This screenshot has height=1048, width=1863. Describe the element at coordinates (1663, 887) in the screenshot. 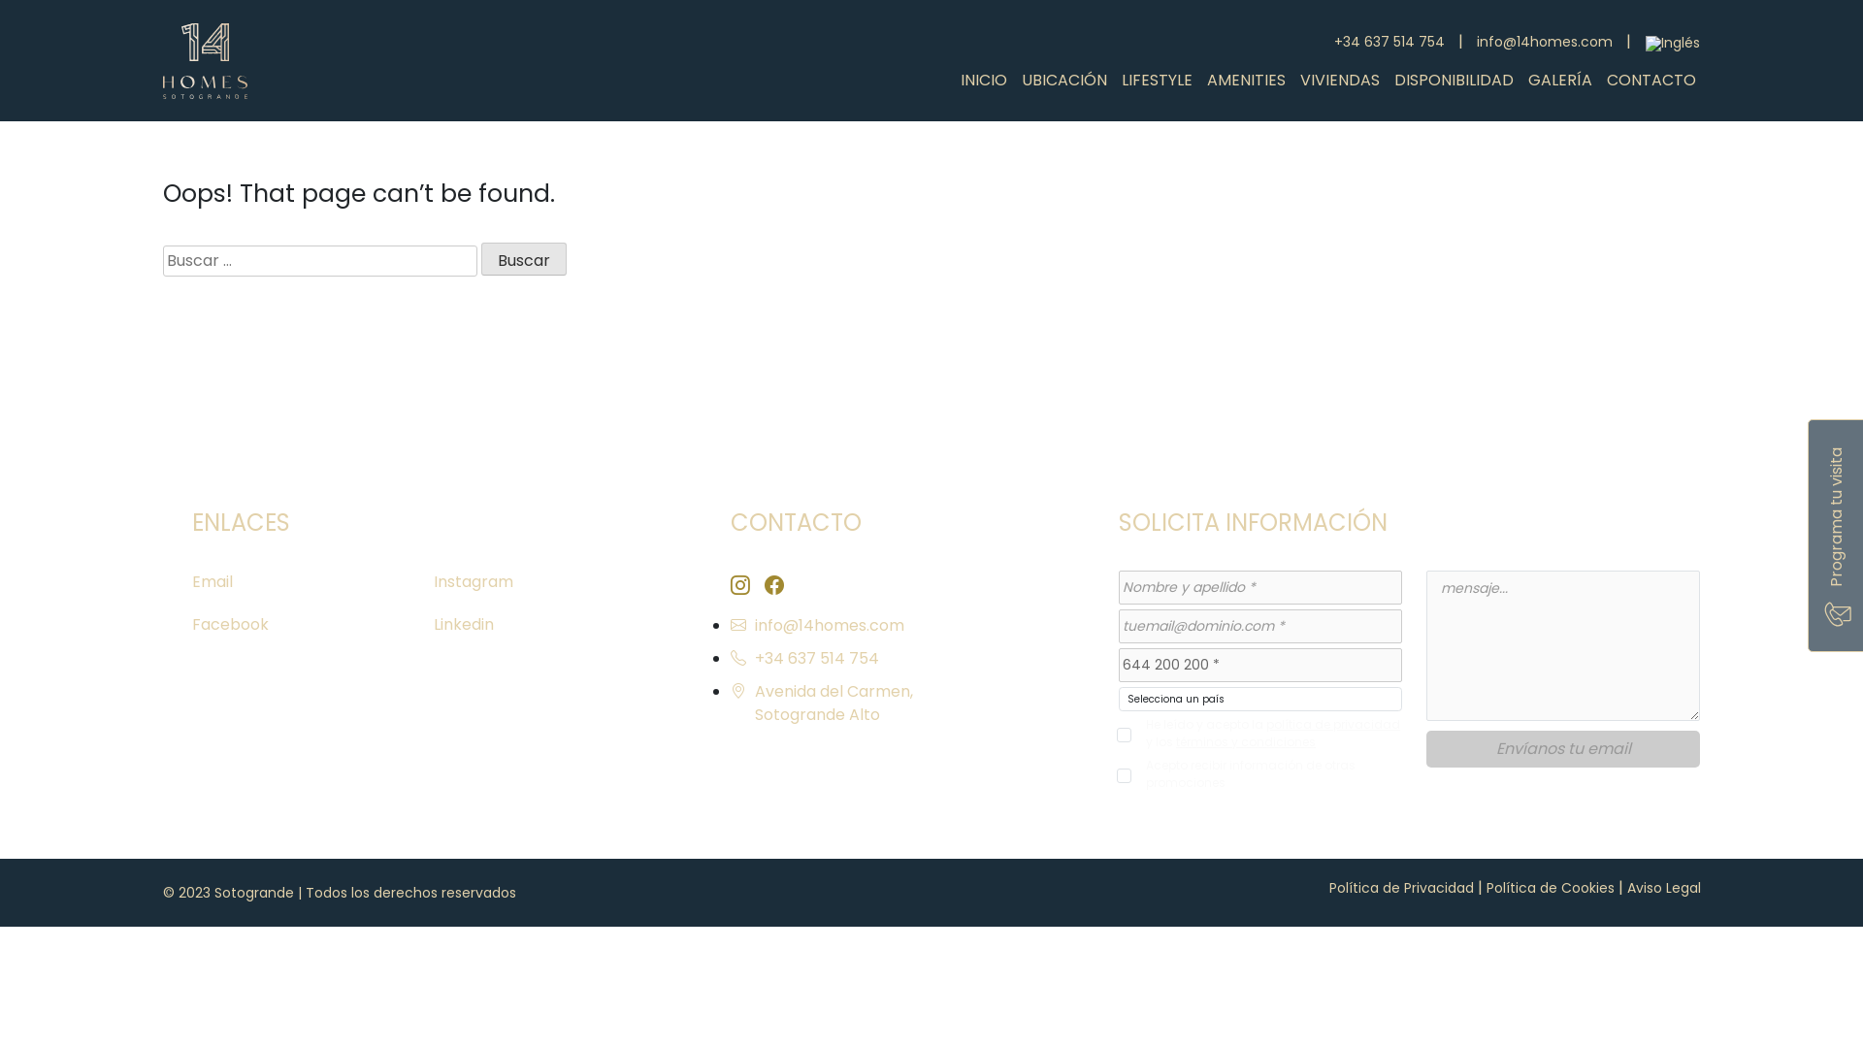

I see `Aviso Legal` at that location.